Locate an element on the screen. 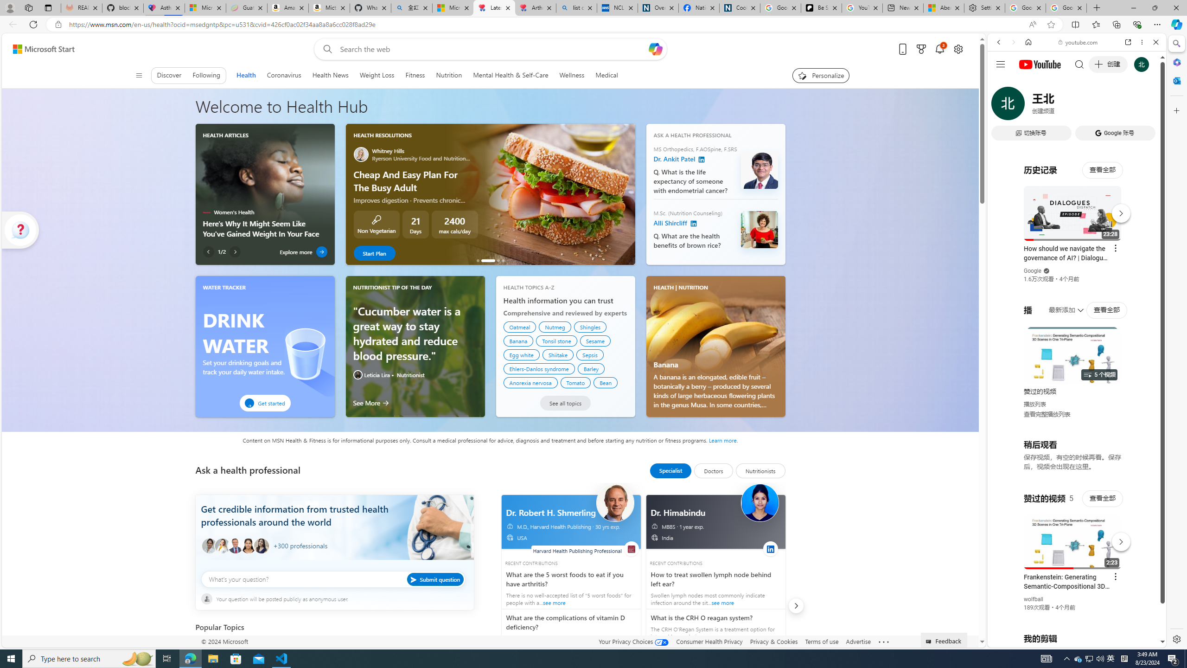 Image resolution: width=1187 pixels, height=668 pixels. NCL Adult Asthma Inhaler Choice Guideline is located at coordinates (618, 8).